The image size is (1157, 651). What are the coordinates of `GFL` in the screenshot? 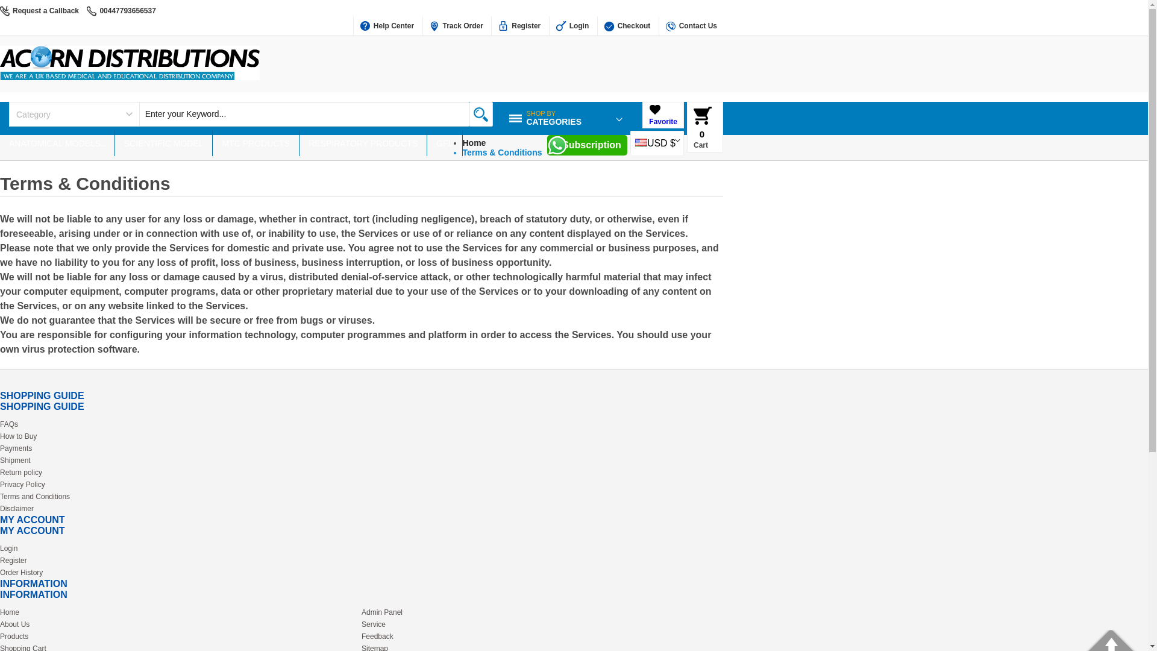 It's located at (572, 26).